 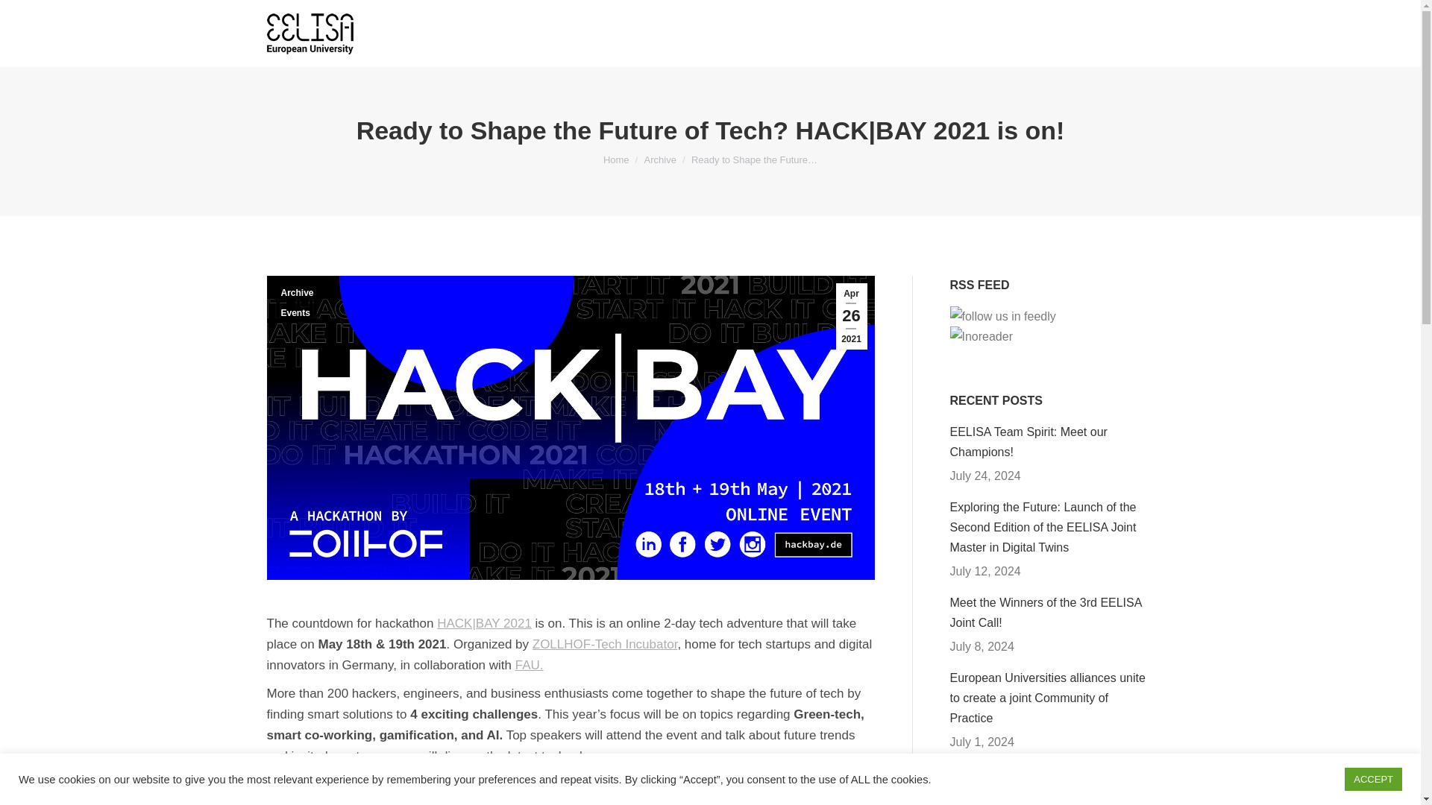 What do you see at coordinates (850, 316) in the screenshot?
I see `10:53 am` at bounding box center [850, 316].